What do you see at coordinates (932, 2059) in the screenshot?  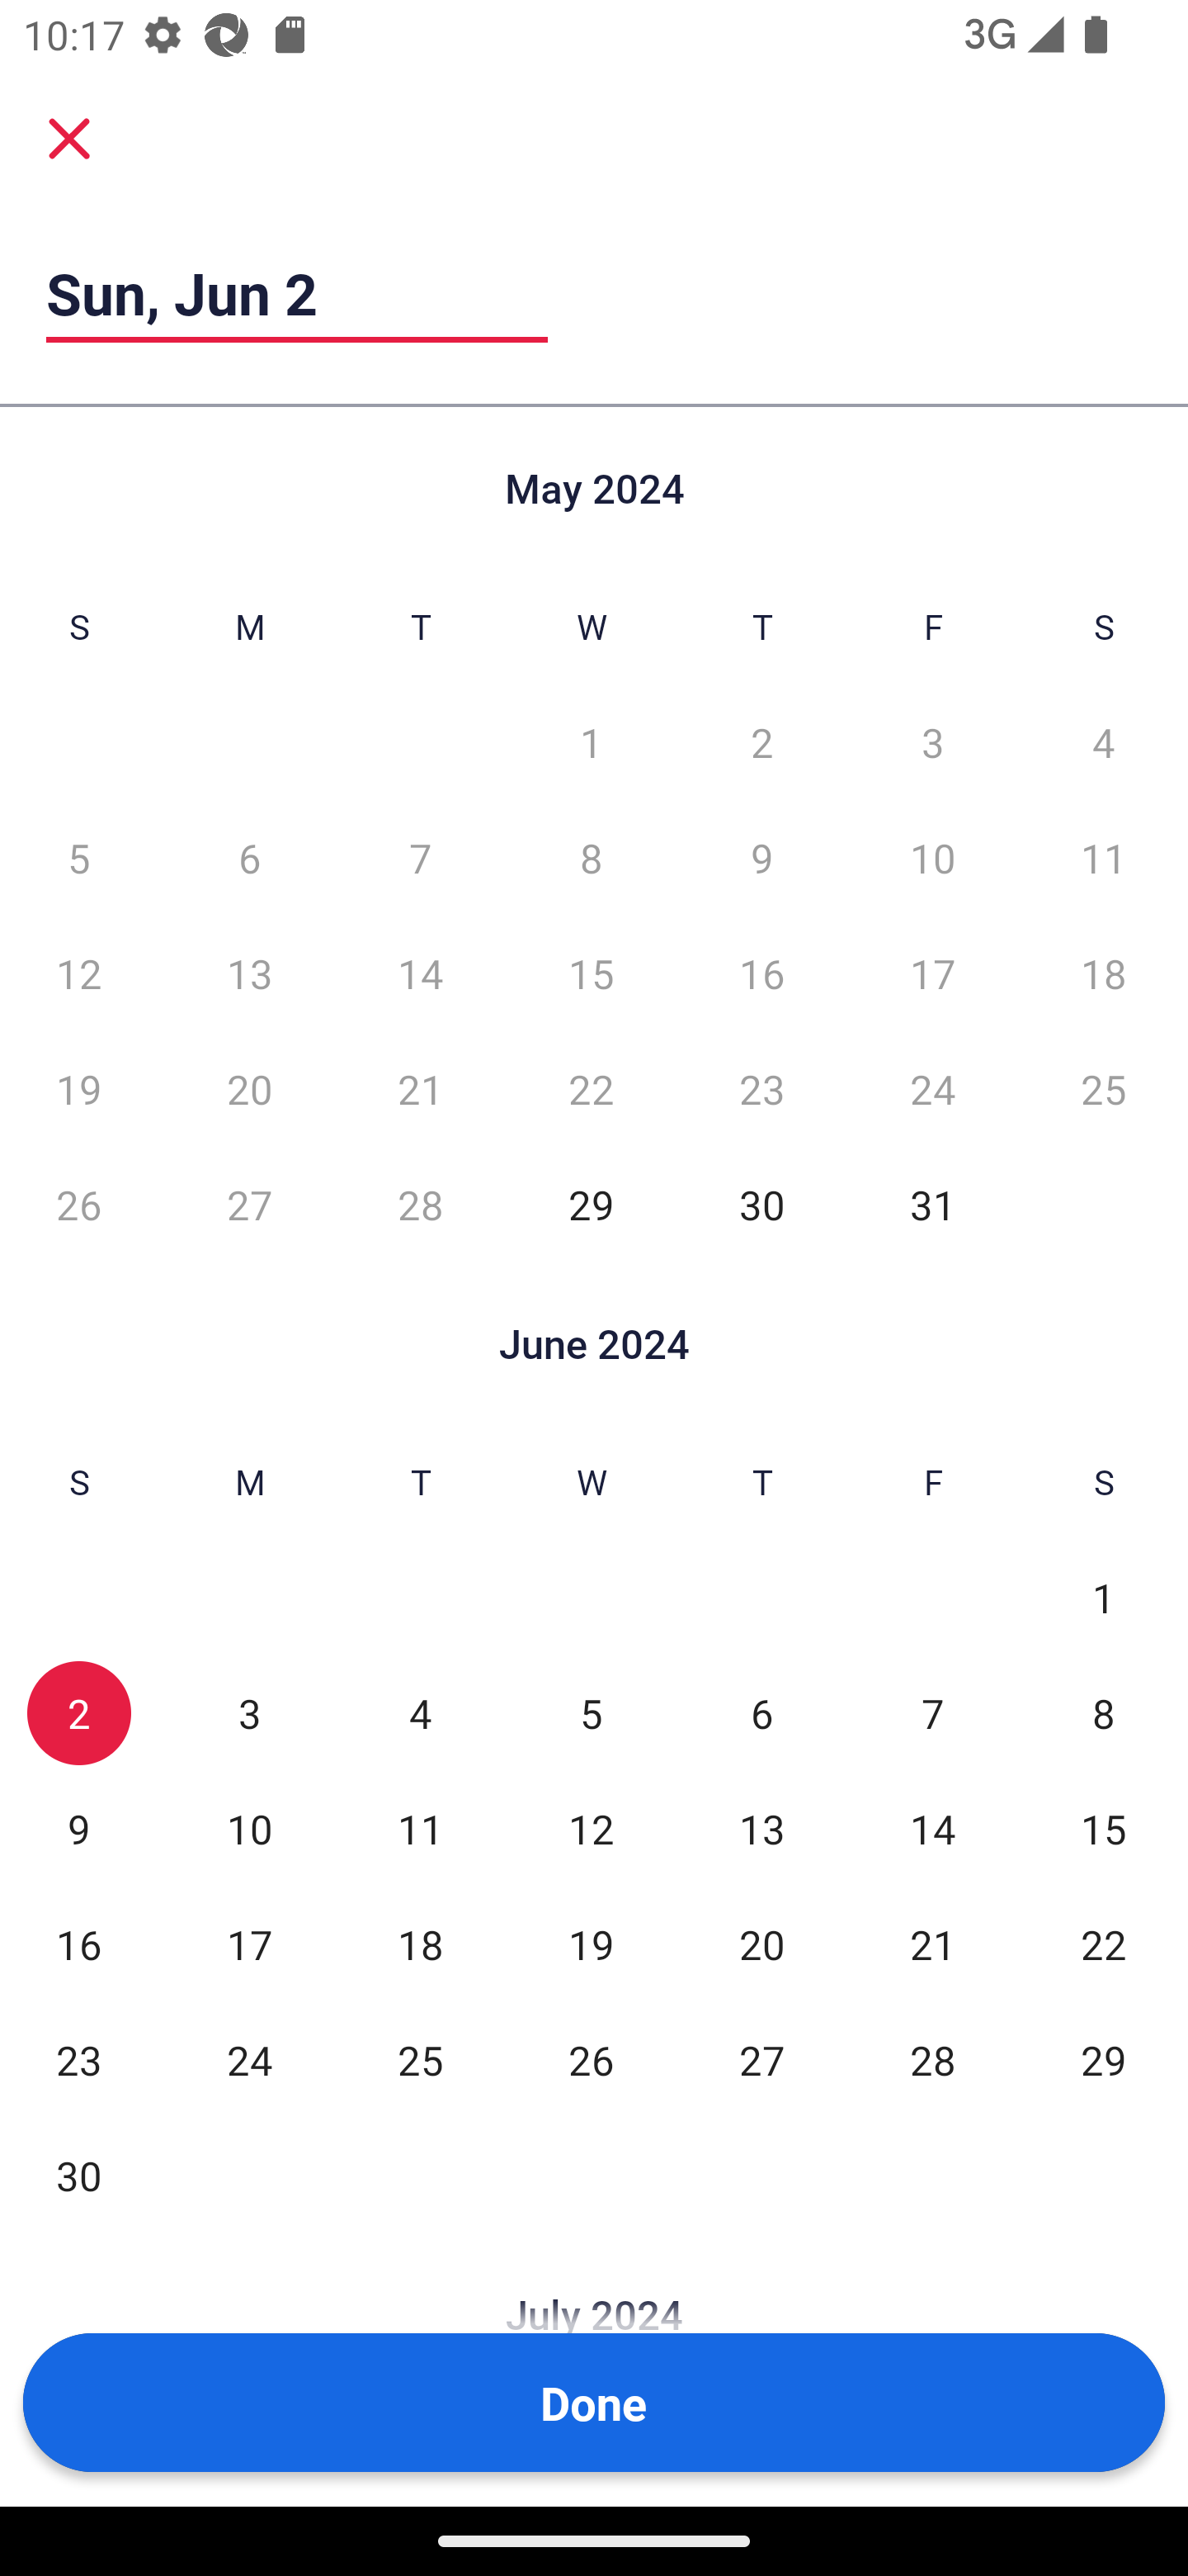 I see `28 Fri, Jun 28, Not Selected` at bounding box center [932, 2059].